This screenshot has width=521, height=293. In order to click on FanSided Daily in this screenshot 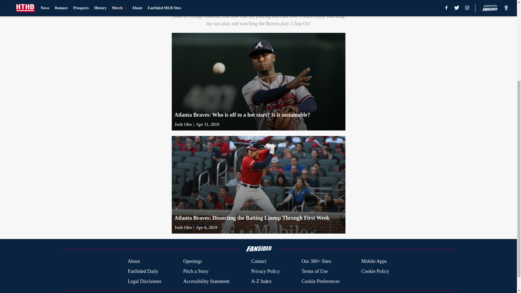, I will do `click(143, 271)`.